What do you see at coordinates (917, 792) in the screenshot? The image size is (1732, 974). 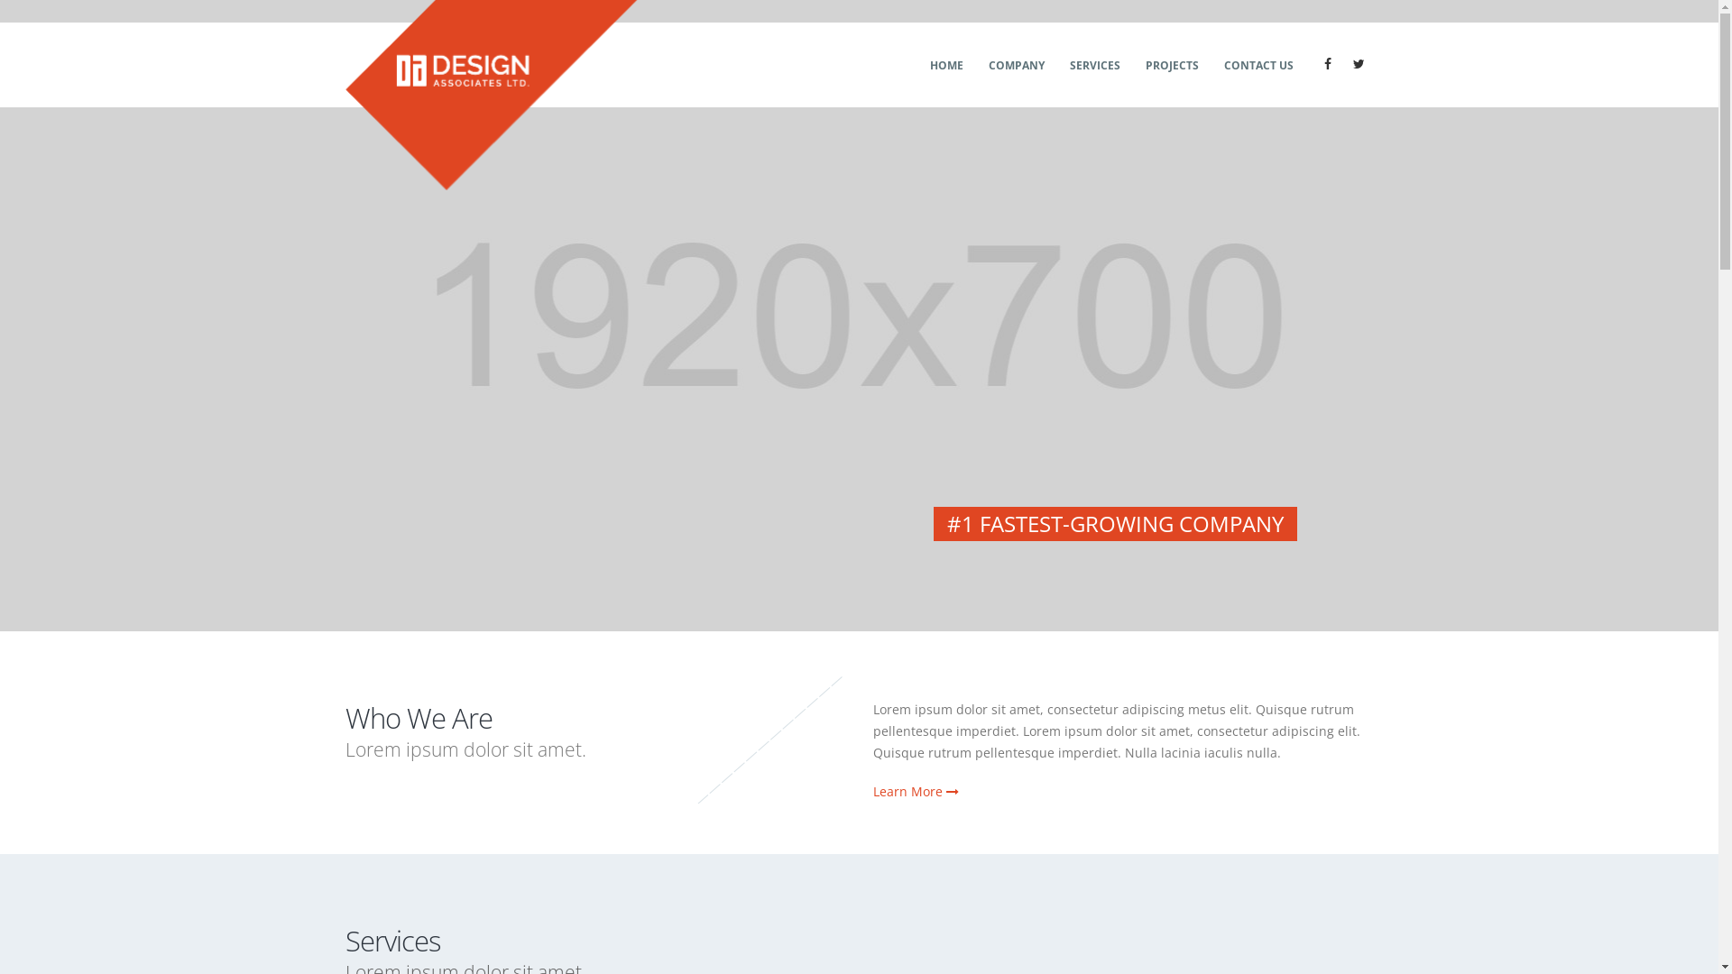 I see `Learn More` at bounding box center [917, 792].